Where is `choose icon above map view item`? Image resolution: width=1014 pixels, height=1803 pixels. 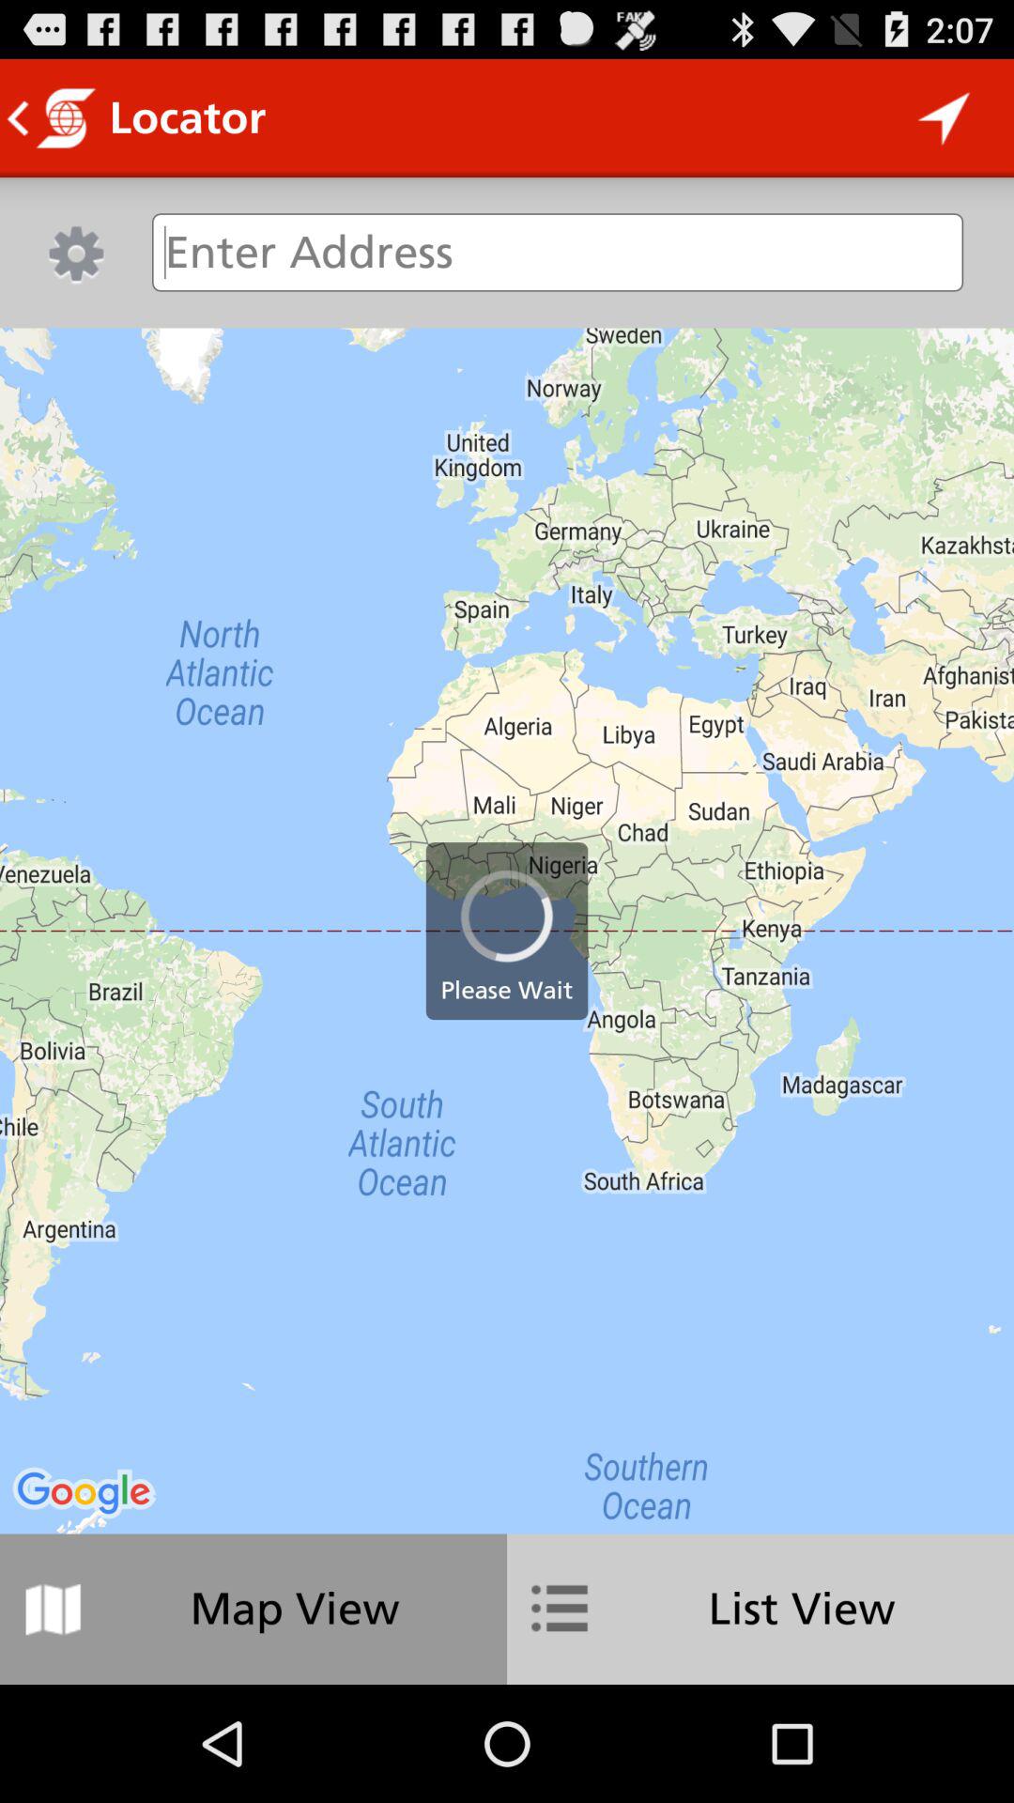 choose icon above map view item is located at coordinates (507, 931).